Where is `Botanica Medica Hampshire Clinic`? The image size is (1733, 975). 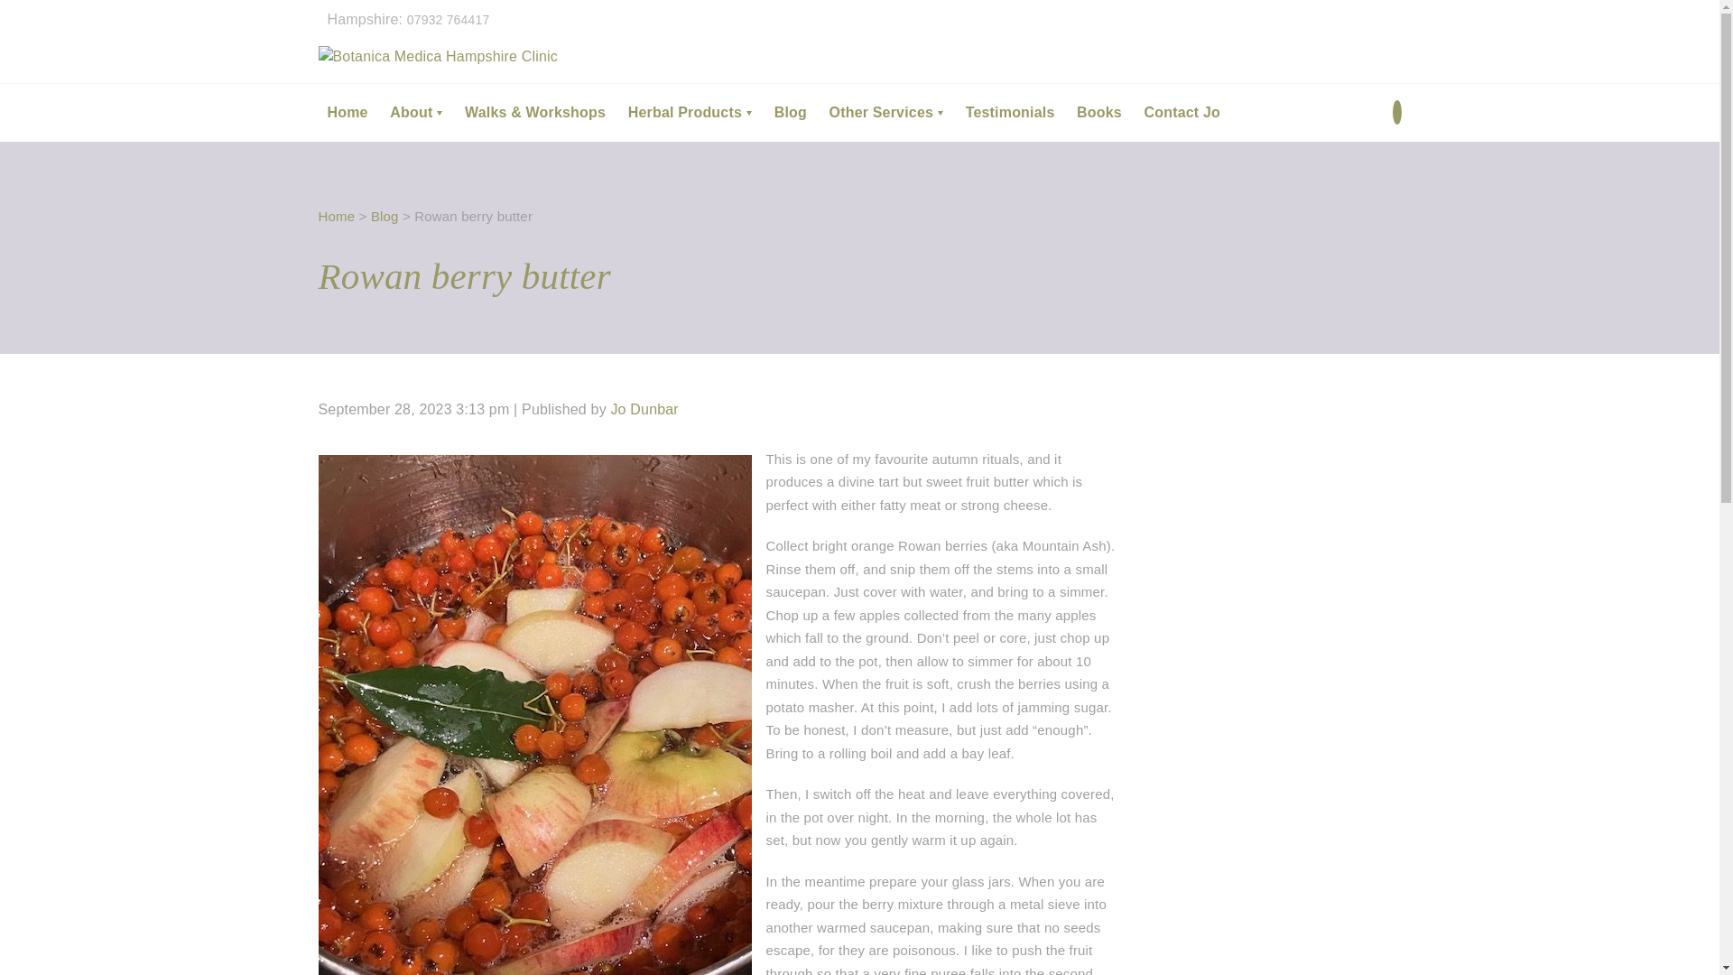
Botanica Medica Hampshire Clinic is located at coordinates (437, 56).